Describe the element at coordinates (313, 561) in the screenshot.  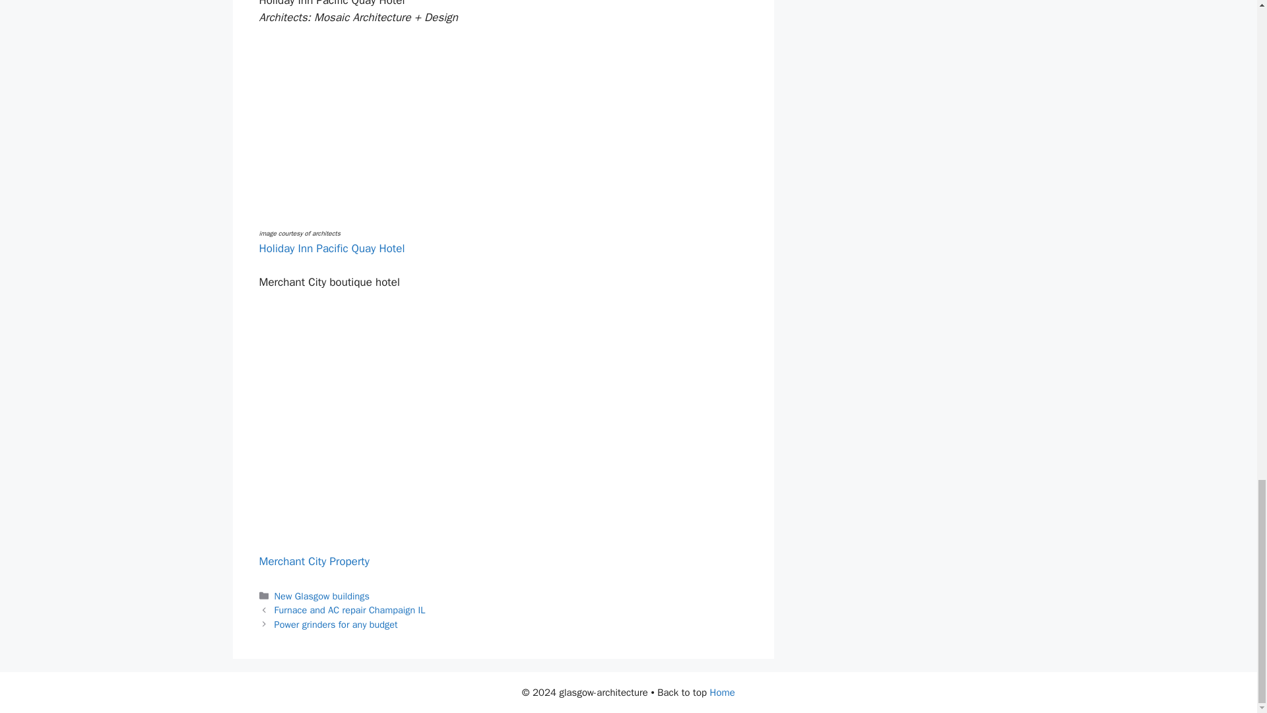
I see `Merchant City Property` at that location.